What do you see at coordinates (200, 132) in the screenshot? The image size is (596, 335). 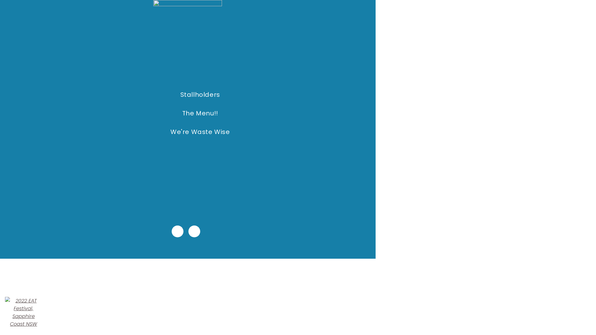 I see `We're Waste Wise` at bounding box center [200, 132].